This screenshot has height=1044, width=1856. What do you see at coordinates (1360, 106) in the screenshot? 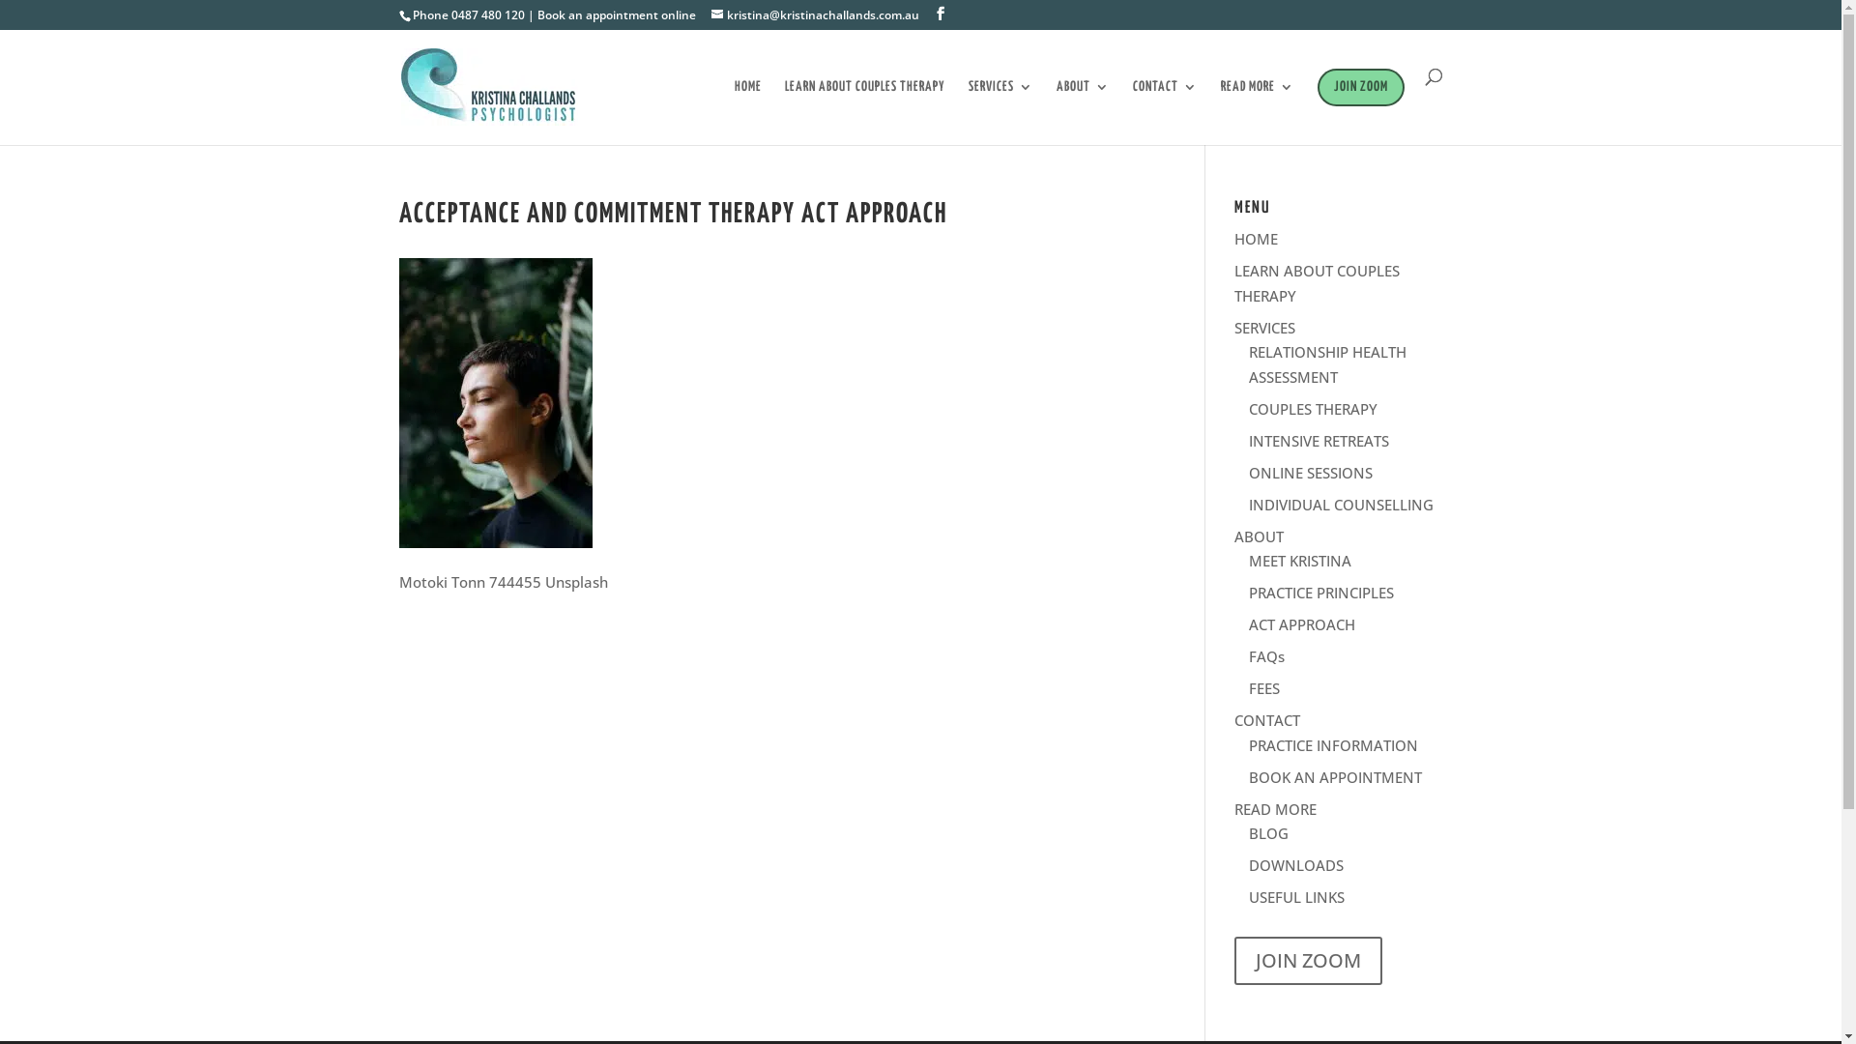
I see `JOIN ZOOM` at bounding box center [1360, 106].